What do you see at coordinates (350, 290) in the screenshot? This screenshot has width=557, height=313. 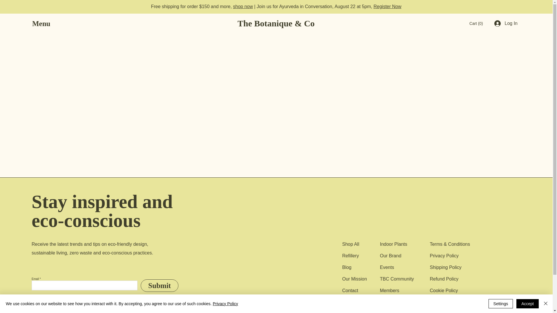 I see `Contact` at bounding box center [350, 290].